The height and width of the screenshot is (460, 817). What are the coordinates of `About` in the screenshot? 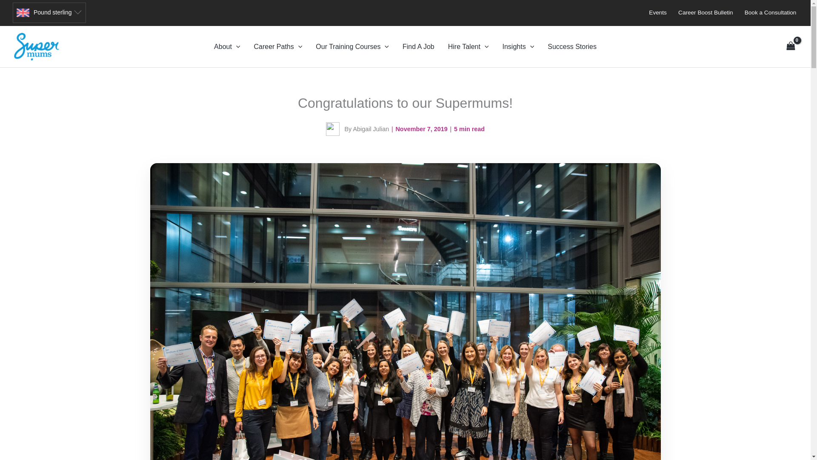 It's located at (227, 47).